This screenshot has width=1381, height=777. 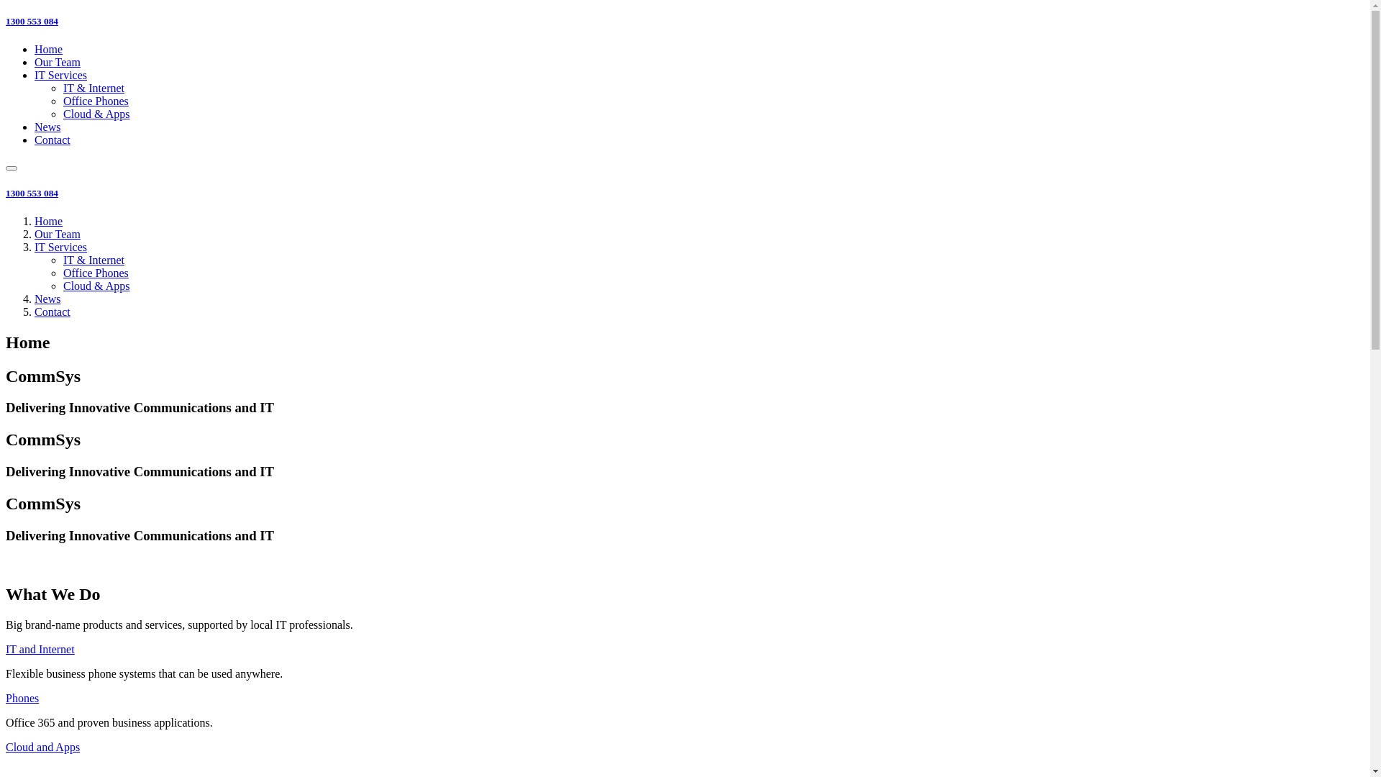 I want to click on IT Services, so click(x=60, y=75).